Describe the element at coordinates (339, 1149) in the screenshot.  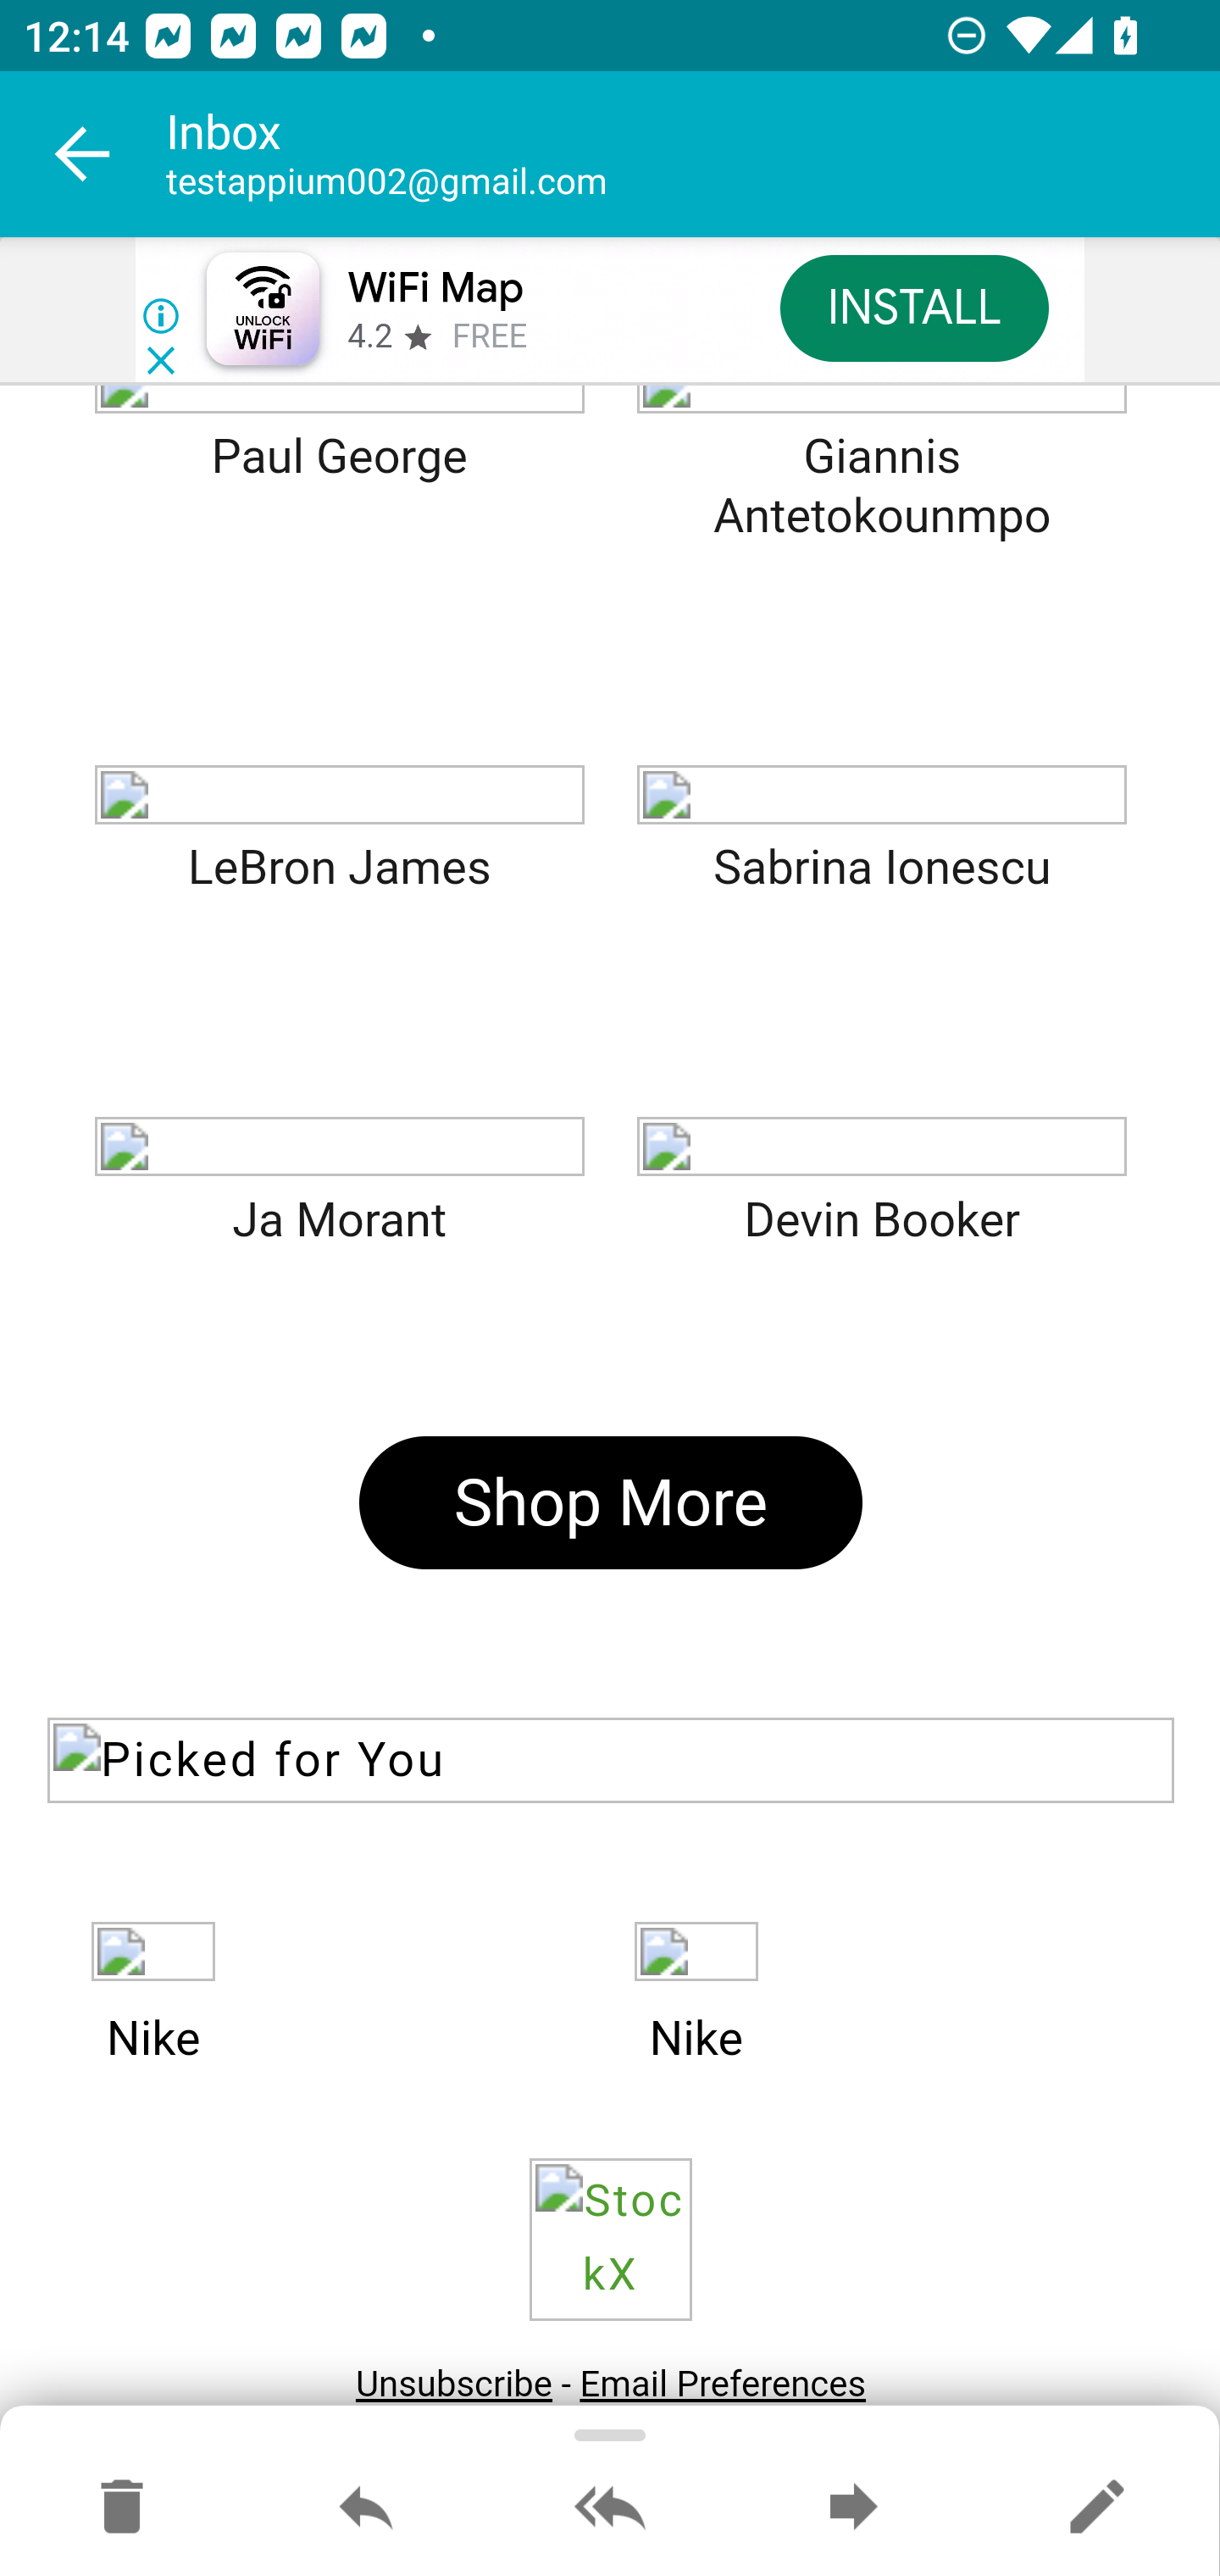
I see `click?upn=u001` at that location.